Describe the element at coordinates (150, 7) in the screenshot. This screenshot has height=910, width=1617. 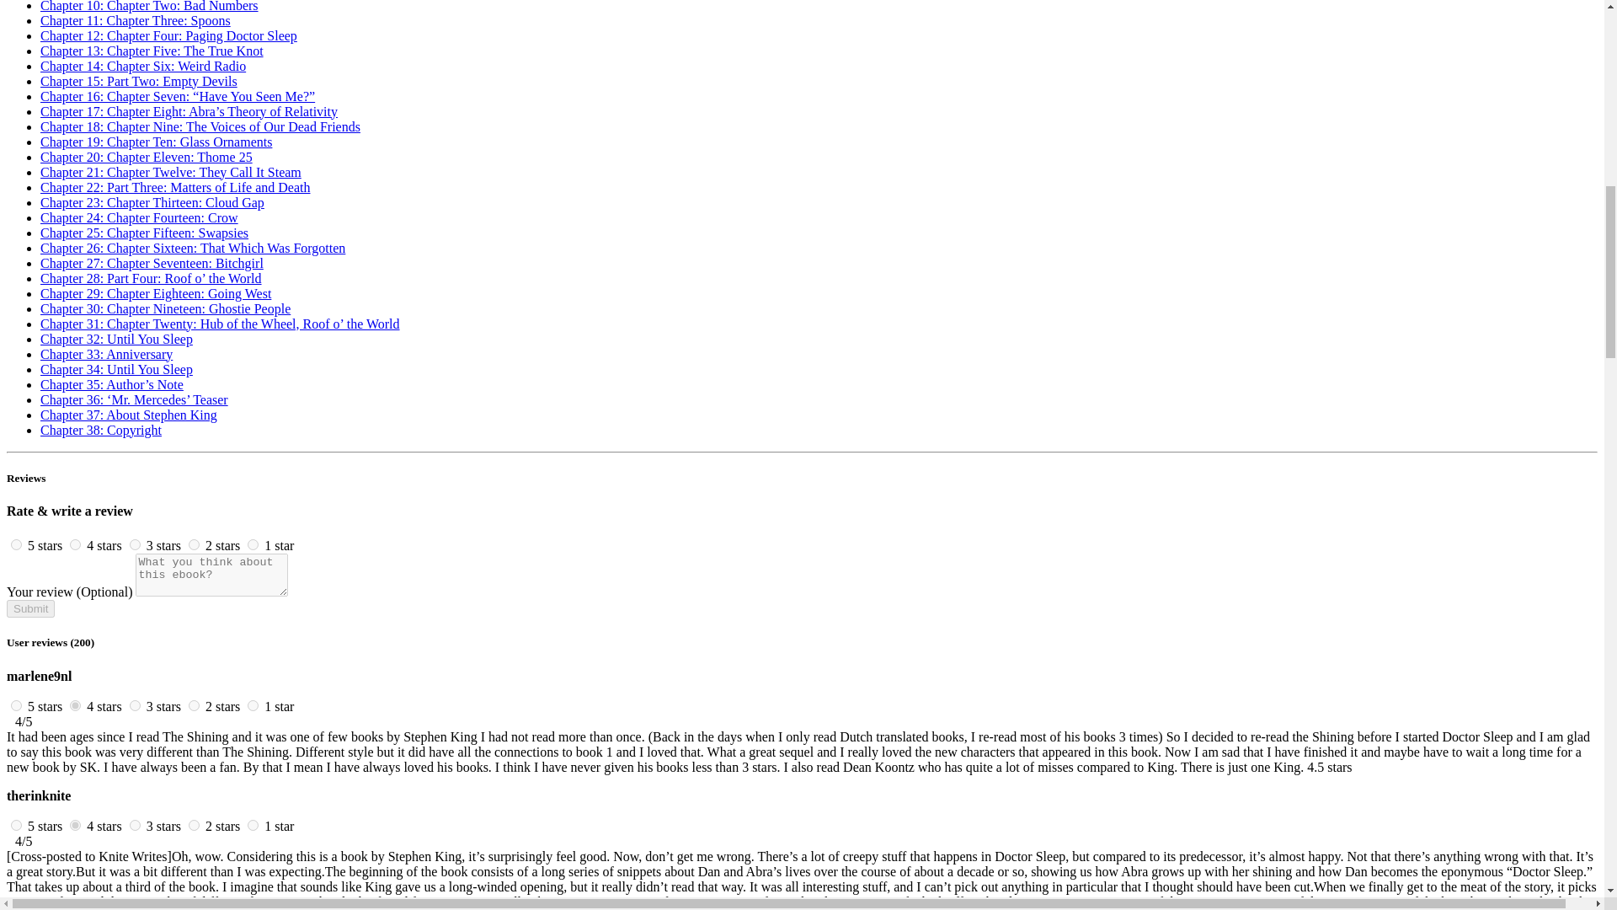
I see `Chapter 10: Chapter Two: Bad Numbers` at that location.